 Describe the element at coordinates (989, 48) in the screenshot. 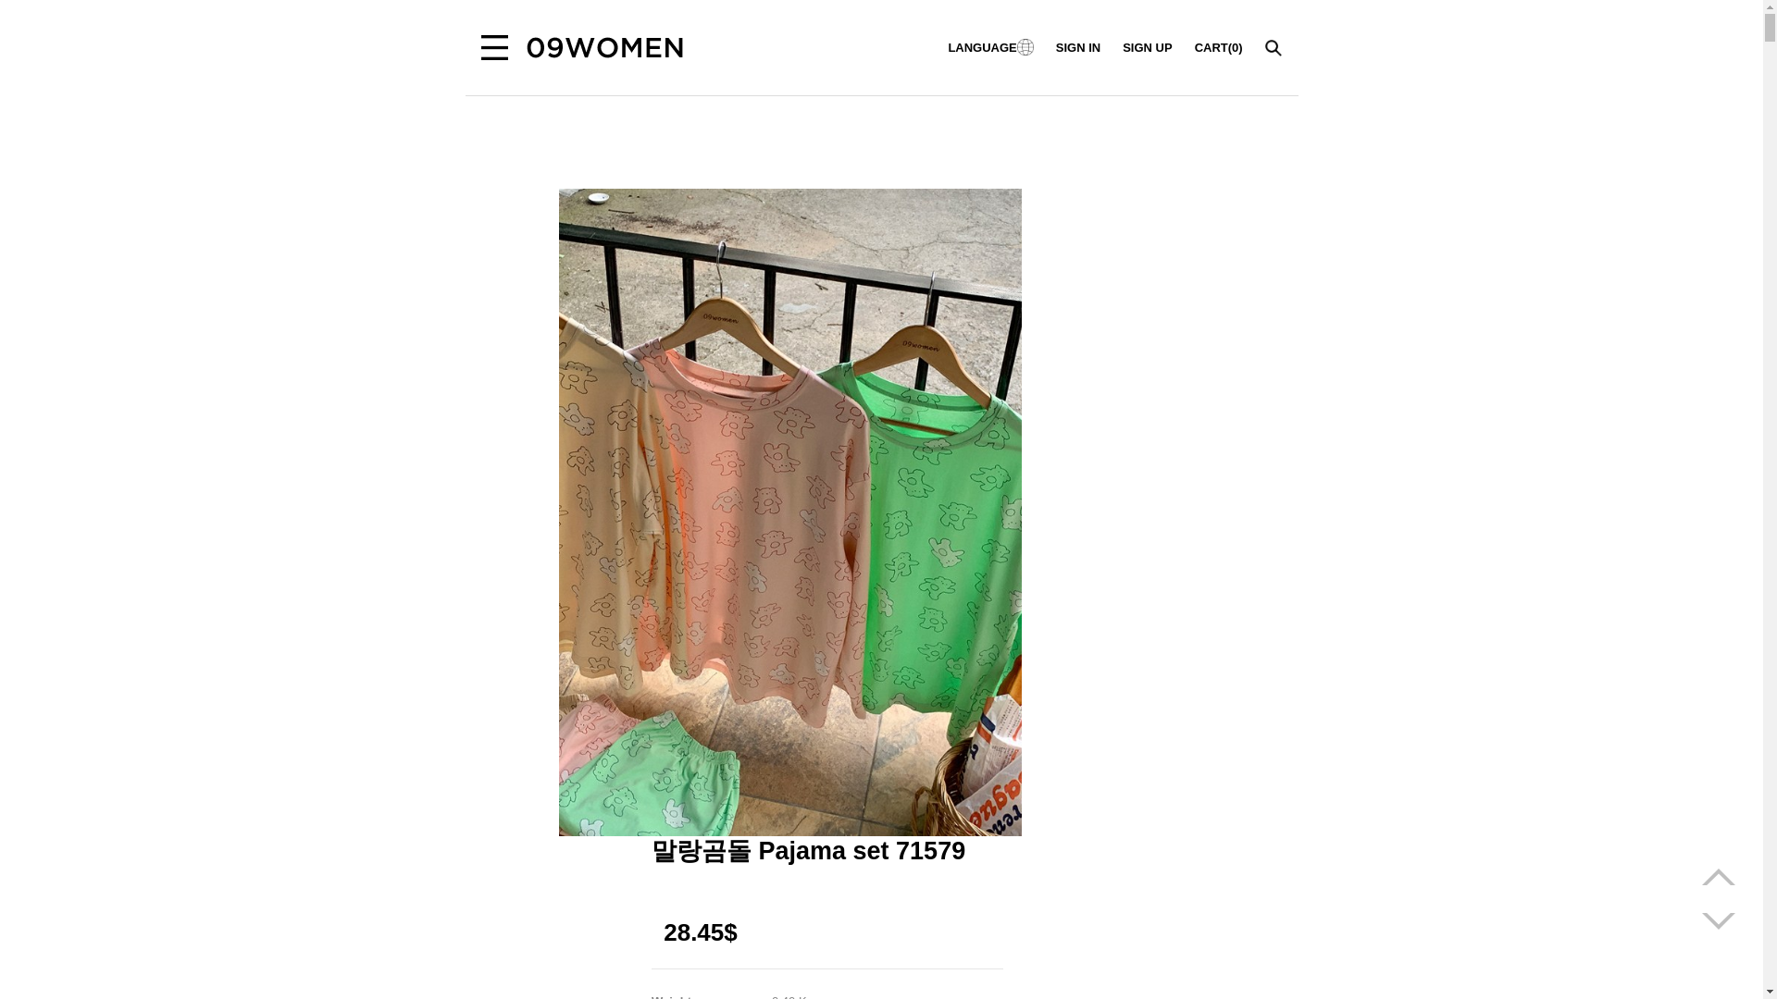

I see `LANGUAGE` at that location.